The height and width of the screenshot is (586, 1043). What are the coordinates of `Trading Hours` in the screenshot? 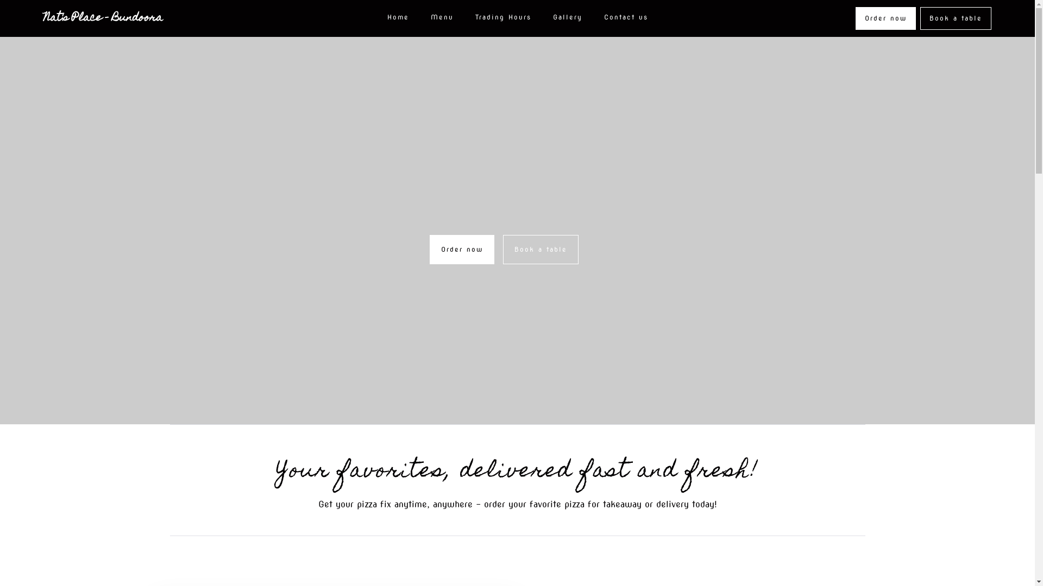 It's located at (503, 18).